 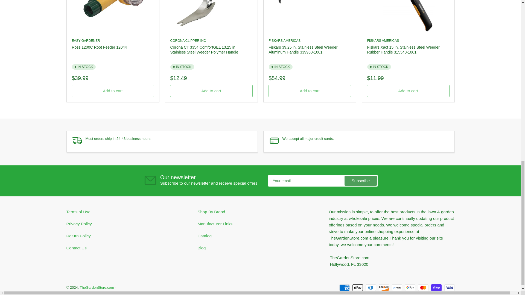 What do you see at coordinates (383, 40) in the screenshot?
I see `Fiskars Americas` at bounding box center [383, 40].